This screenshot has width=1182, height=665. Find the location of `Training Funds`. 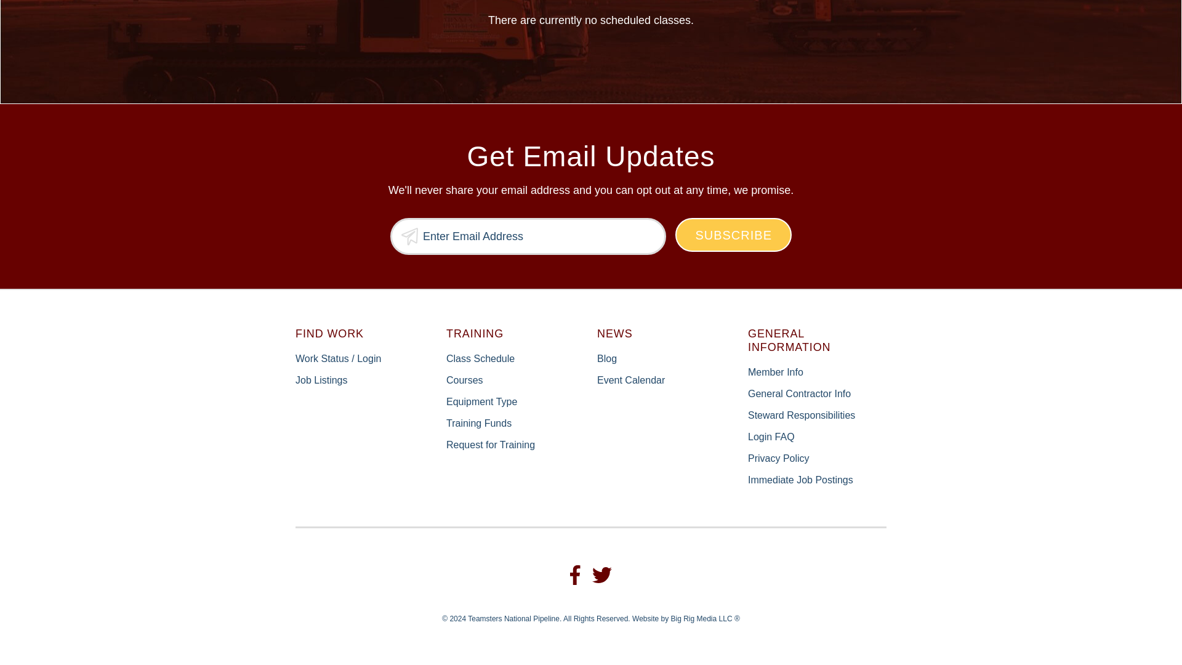

Training Funds is located at coordinates (479, 423).